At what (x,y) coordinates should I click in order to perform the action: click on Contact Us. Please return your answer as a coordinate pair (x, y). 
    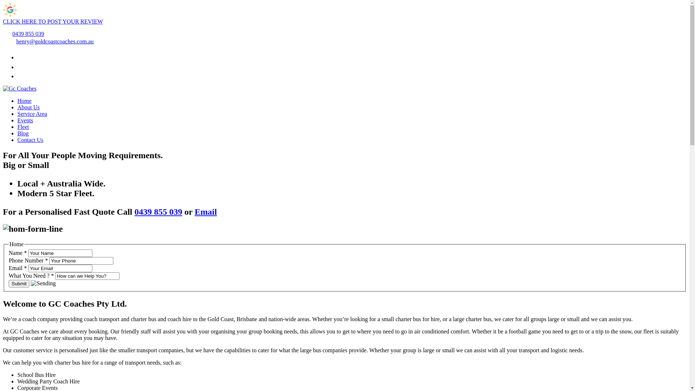
    Looking at the image, I should click on (30, 140).